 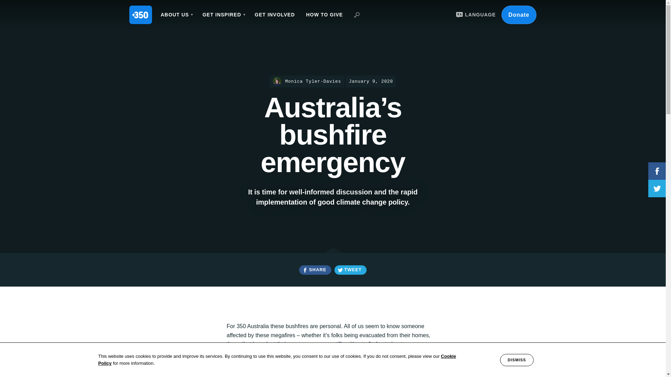 I want to click on GET INSPIRED, so click(x=223, y=15).